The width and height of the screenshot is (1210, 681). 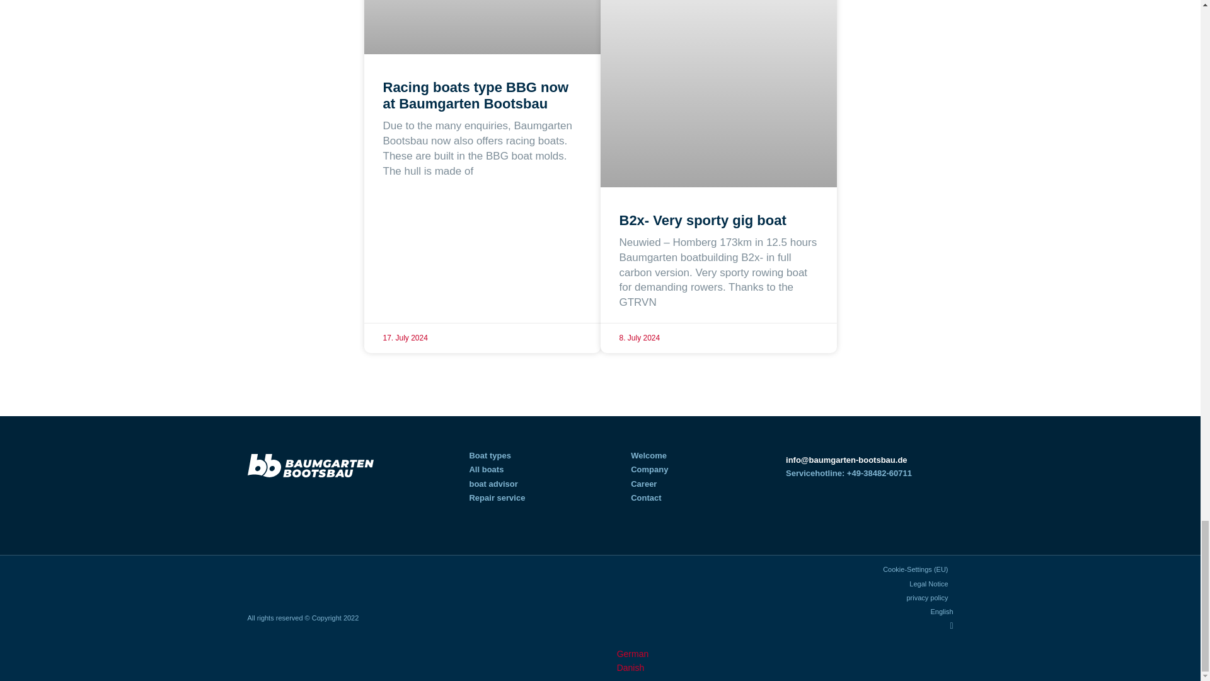 I want to click on Racing boats type BBG now at Baumgarten Bootsbau, so click(x=476, y=96).